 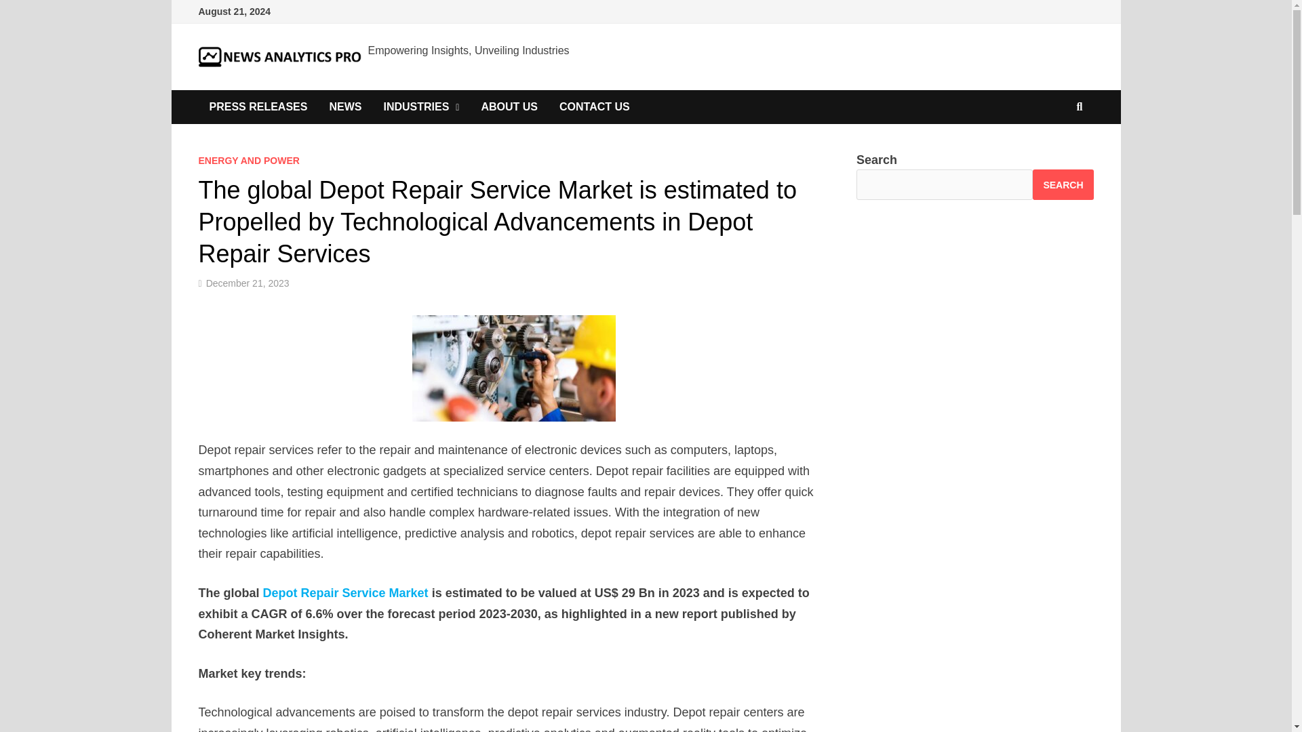 What do you see at coordinates (509, 106) in the screenshot?
I see `ABOUT US` at bounding box center [509, 106].